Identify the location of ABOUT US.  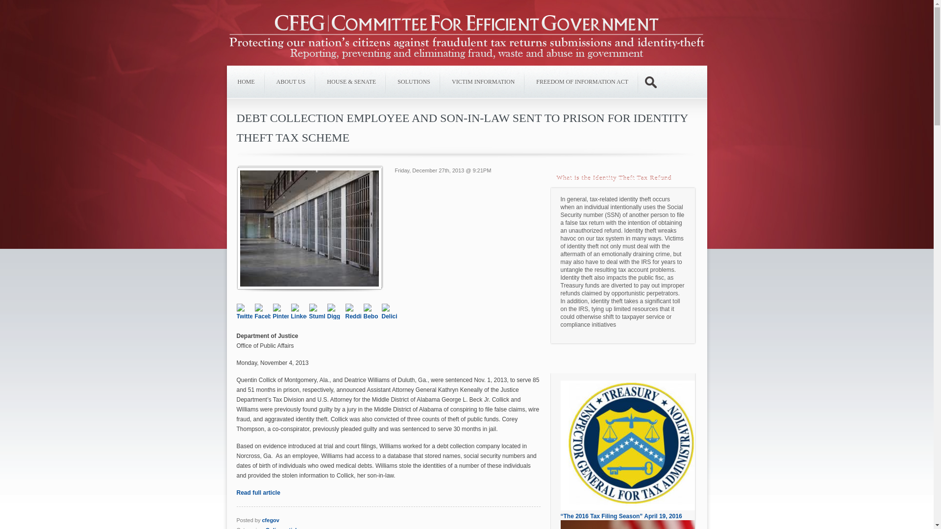
(291, 81).